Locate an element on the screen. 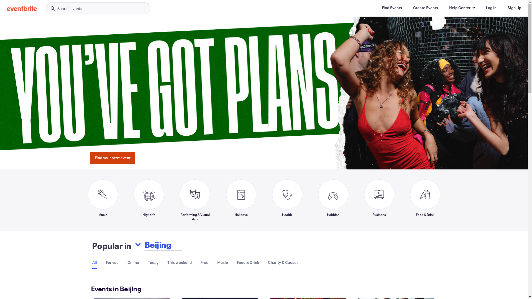  Sign Up is located at coordinates (514, 8).